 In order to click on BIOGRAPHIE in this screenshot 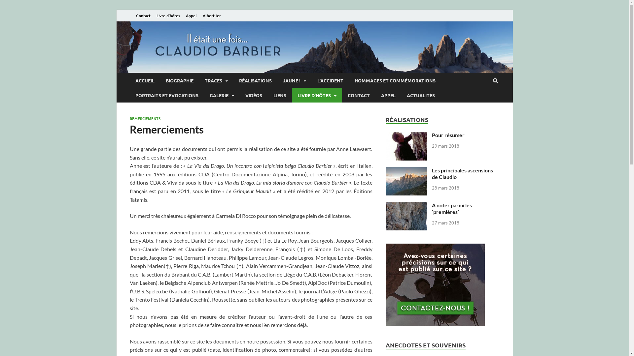, I will do `click(179, 80)`.